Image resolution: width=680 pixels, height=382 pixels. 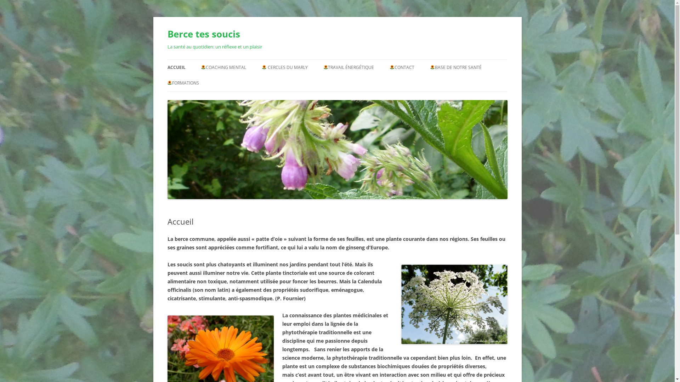 What do you see at coordinates (183, 83) in the screenshot?
I see `FORMATIONS` at bounding box center [183, 83].